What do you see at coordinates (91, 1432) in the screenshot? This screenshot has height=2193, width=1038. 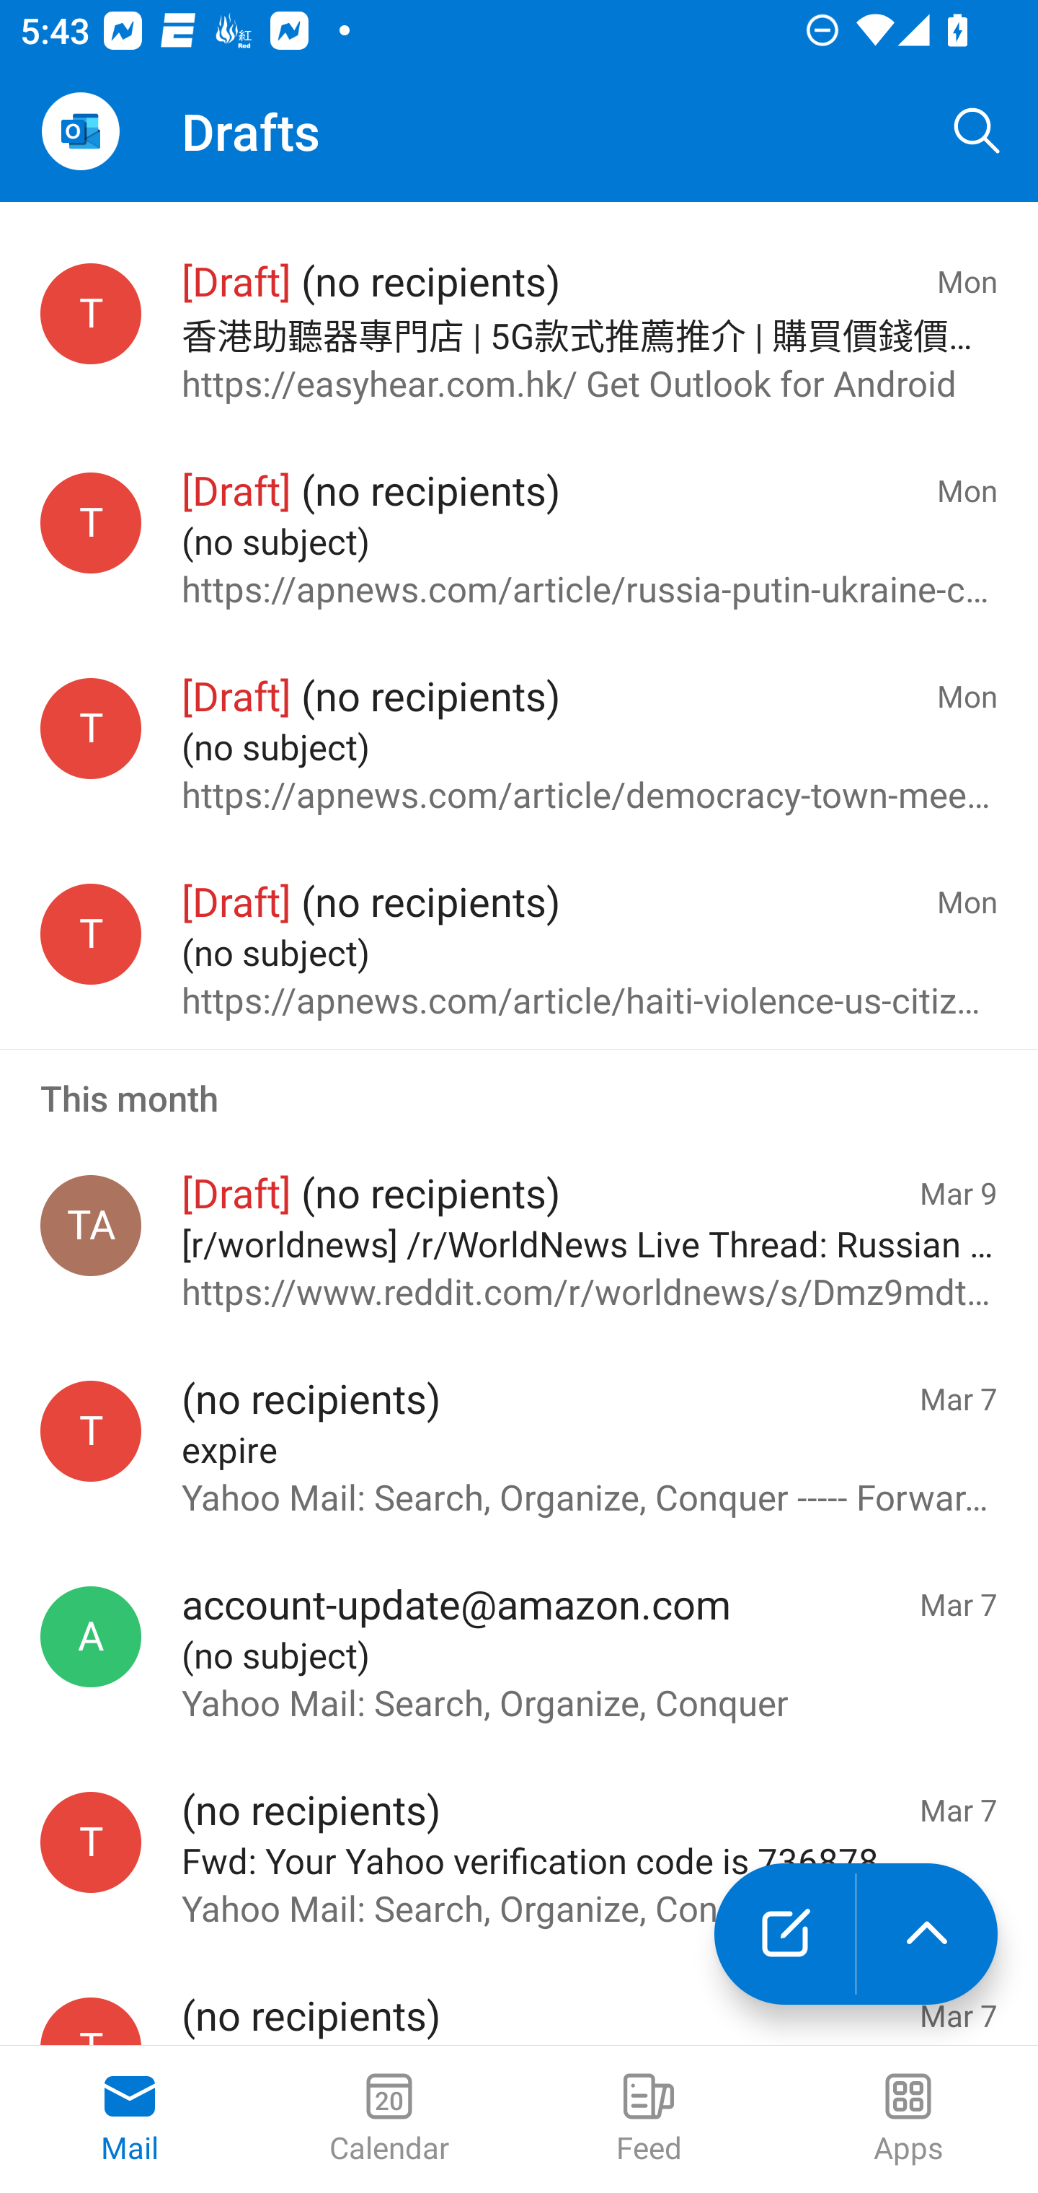 I see `testappium002@outlook.com` at bounding box center [91, 1432].